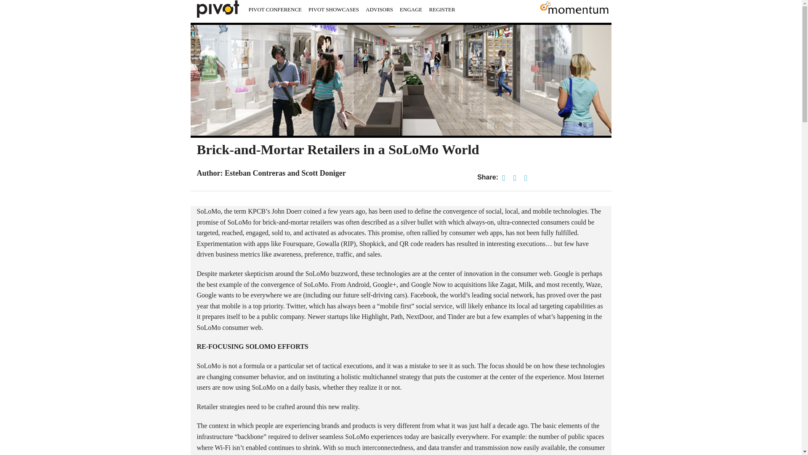 The height and width of the screenshot is (455, 808). What do you see at coordinates (379, 9) in the screenshot?
I see `ADVISORS` at bounding box center [379, 9].